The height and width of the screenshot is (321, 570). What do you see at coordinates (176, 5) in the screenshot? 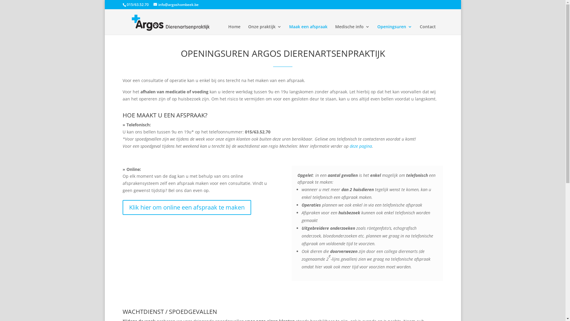
I see `info@argoshombeek.be` at bounding box center [176, 5].